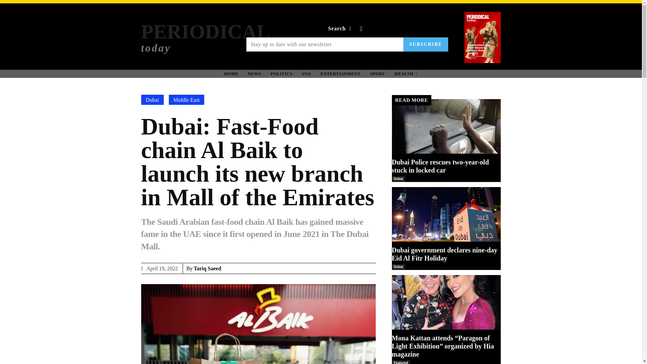  I want to click on POLITICS, so click(231, 73).